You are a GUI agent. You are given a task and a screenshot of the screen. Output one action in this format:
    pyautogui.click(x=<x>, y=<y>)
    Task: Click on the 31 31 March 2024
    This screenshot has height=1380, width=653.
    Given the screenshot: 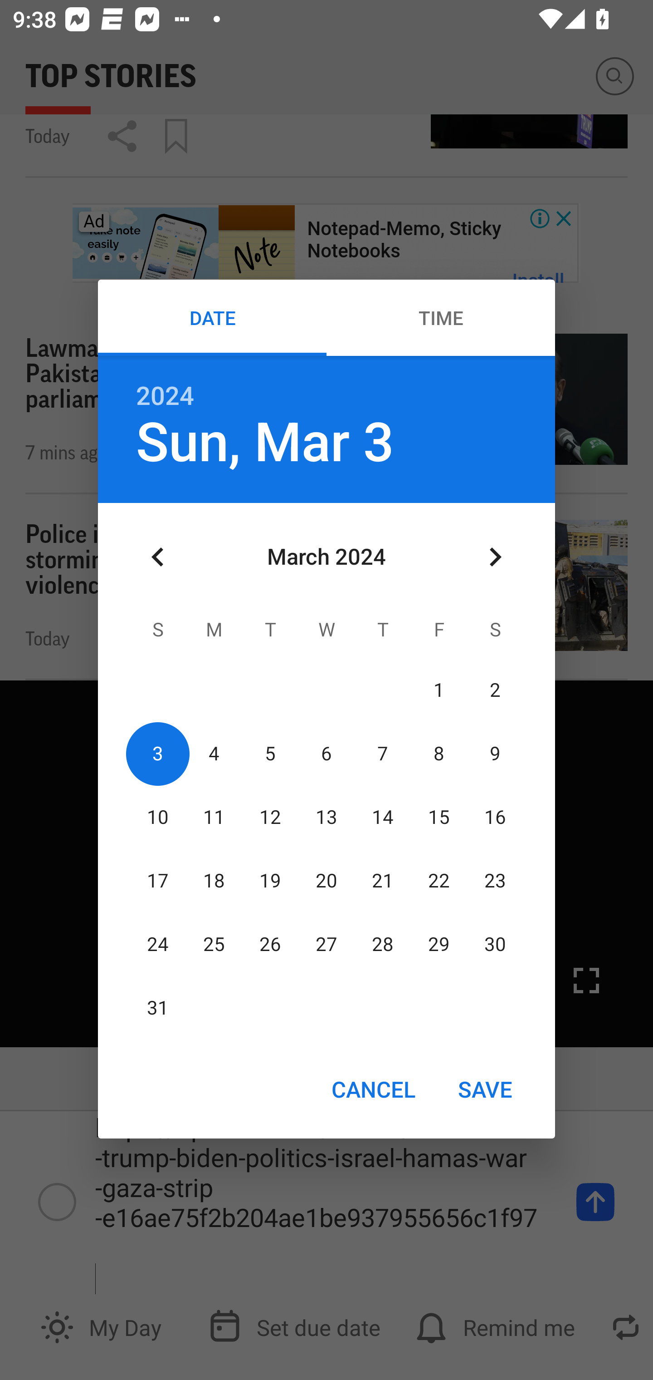 What is the action you would take?
    pyautogui.click(x=158, y=1009)
    